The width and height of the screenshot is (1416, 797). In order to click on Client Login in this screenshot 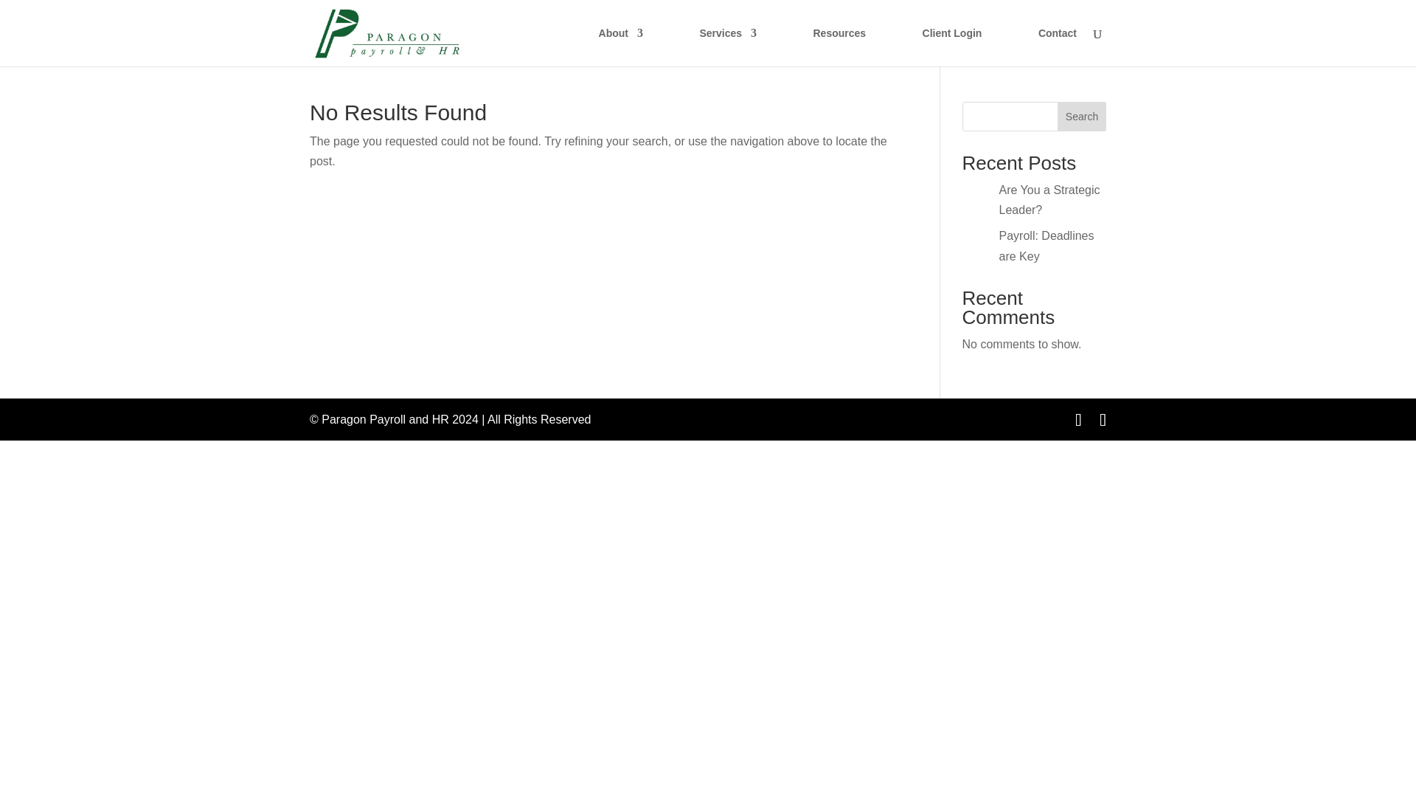, I will do `click(953, 46)`.